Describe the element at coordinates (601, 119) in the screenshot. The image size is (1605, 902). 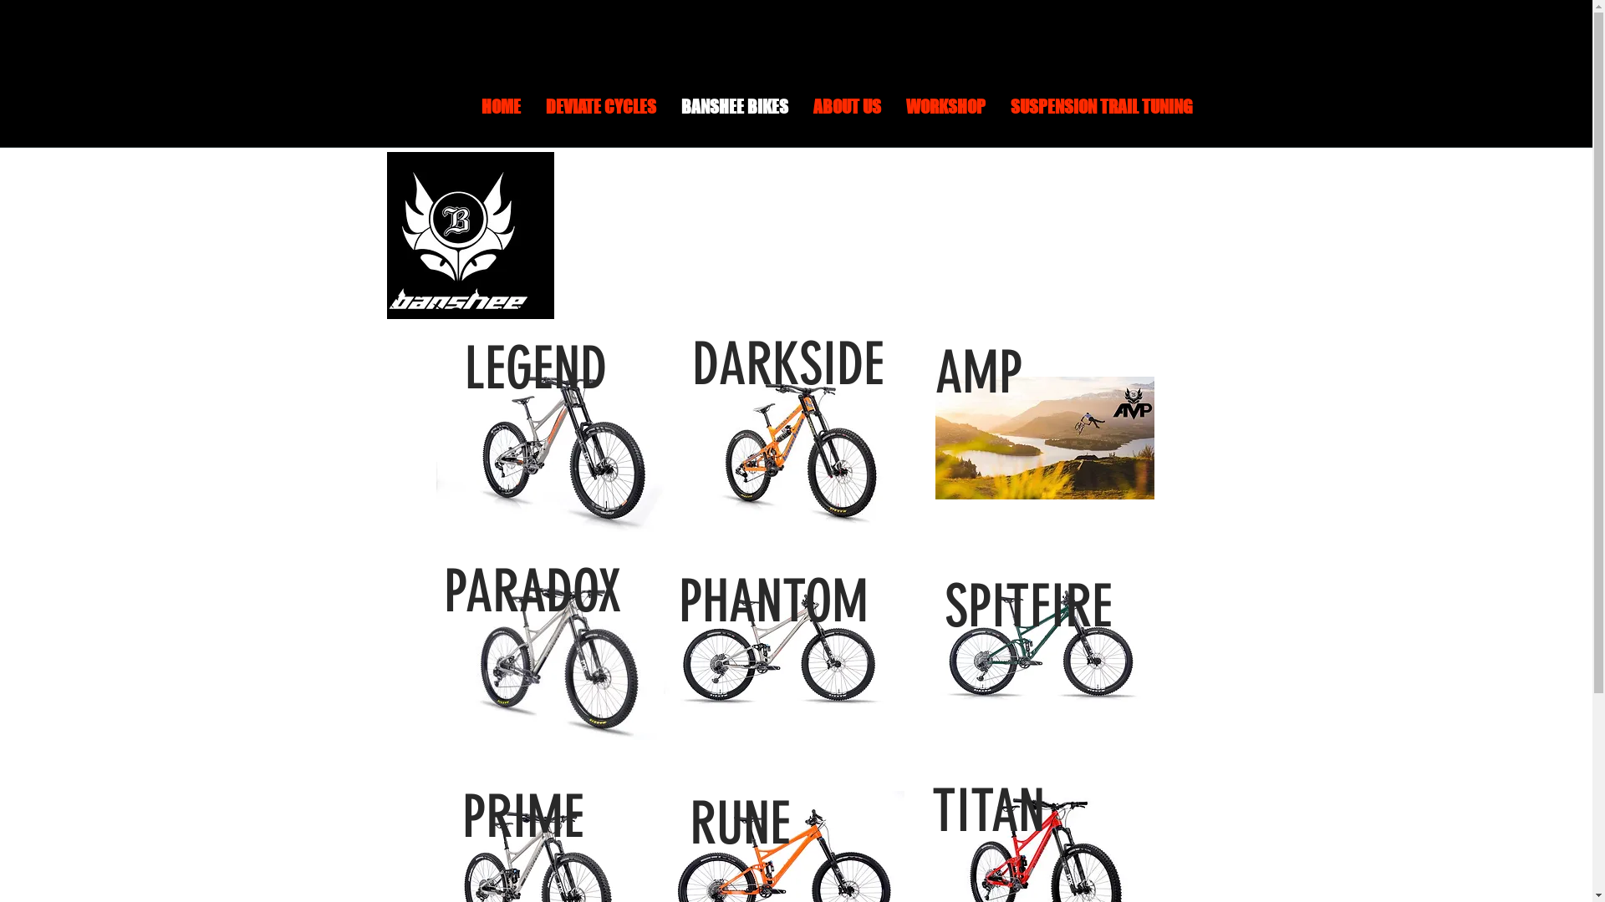
I see `DEVIATE CYCLES` at that location.